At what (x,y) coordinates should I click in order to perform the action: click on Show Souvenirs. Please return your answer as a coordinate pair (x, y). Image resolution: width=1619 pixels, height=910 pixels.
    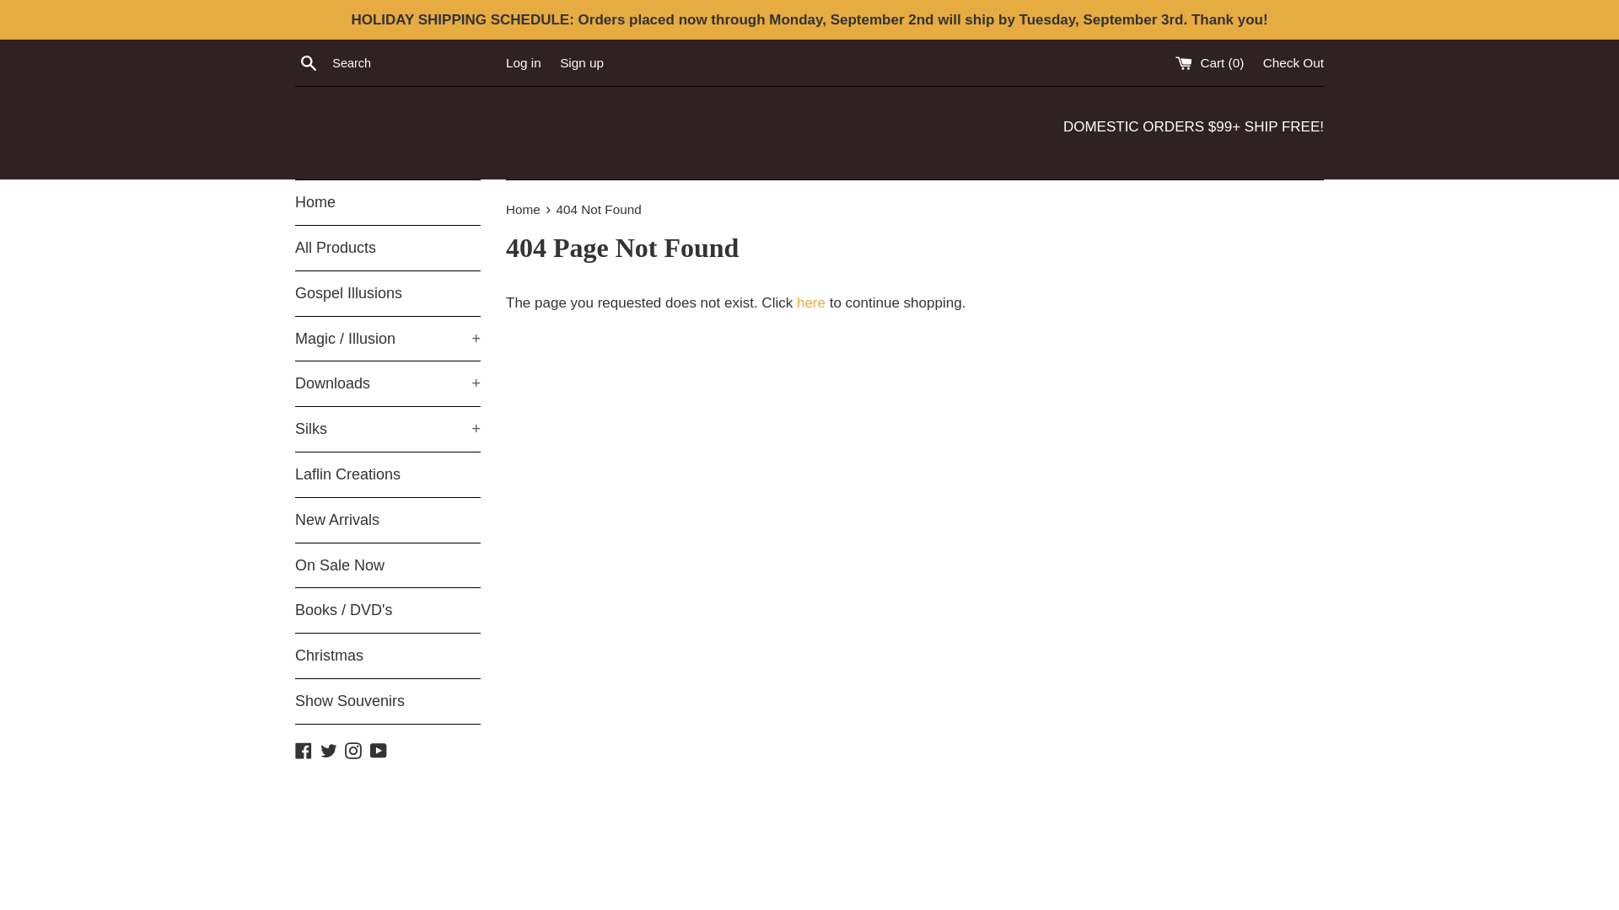
    Looking at the image, I should click on (388, 701).